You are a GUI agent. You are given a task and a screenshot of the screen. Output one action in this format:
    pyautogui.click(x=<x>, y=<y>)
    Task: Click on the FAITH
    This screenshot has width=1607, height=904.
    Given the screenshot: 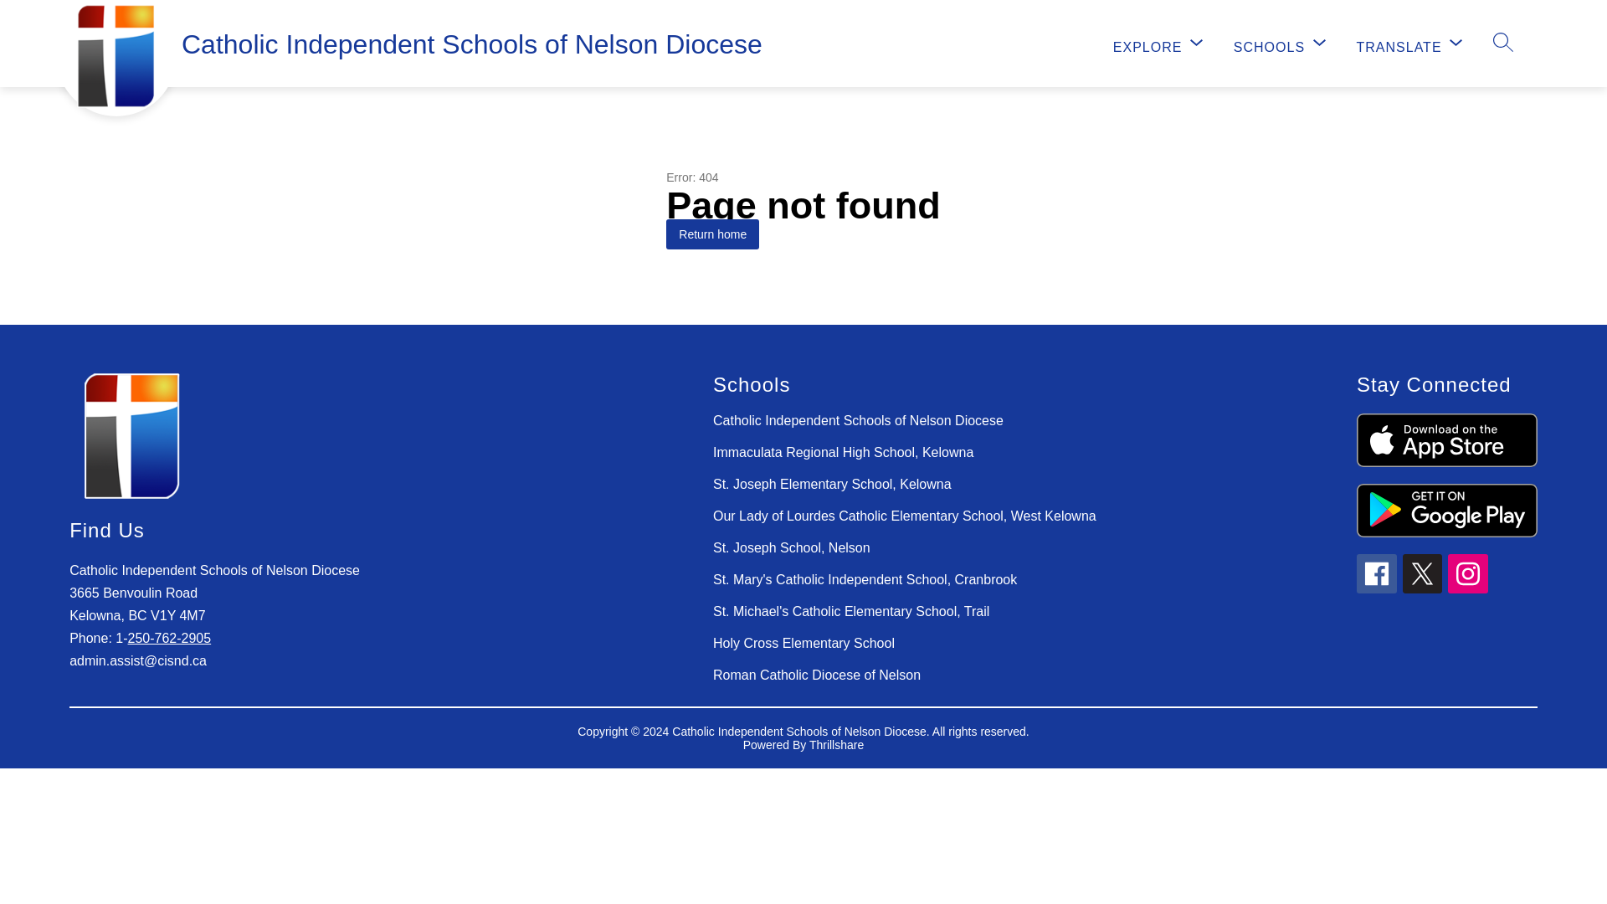 What is the action you would take?
    pyautogui.click(x=1240, y=43)
    